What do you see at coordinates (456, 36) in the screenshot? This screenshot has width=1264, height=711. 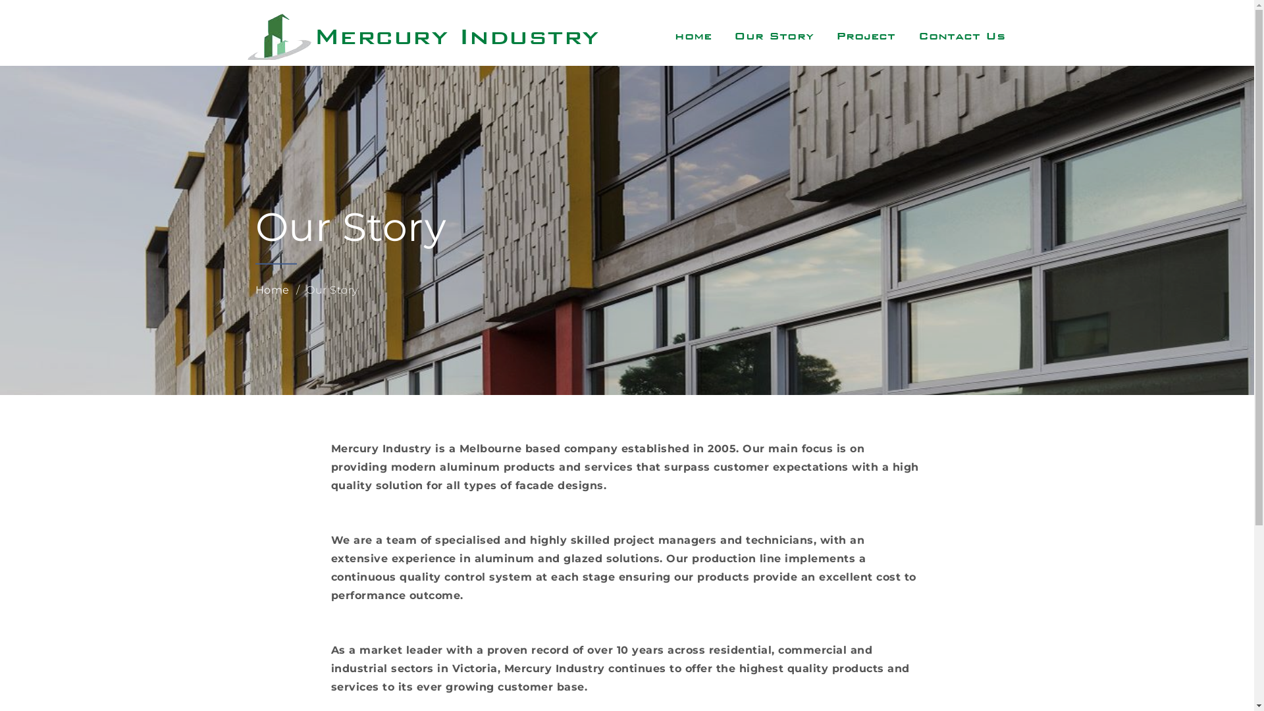 I see `Mercury Industry` at bounding box center [456, 36].